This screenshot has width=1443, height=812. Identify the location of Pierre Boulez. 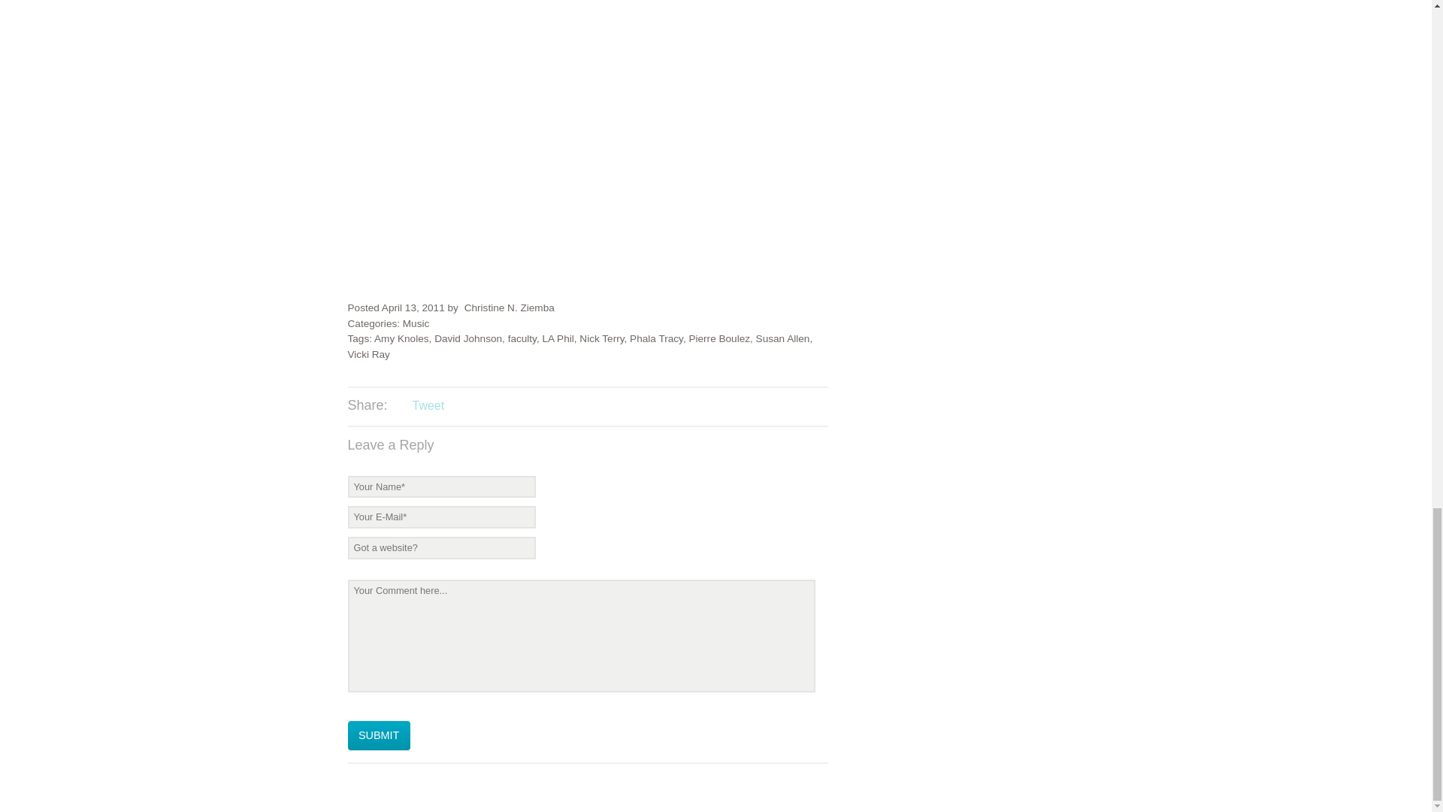
(718, 338).